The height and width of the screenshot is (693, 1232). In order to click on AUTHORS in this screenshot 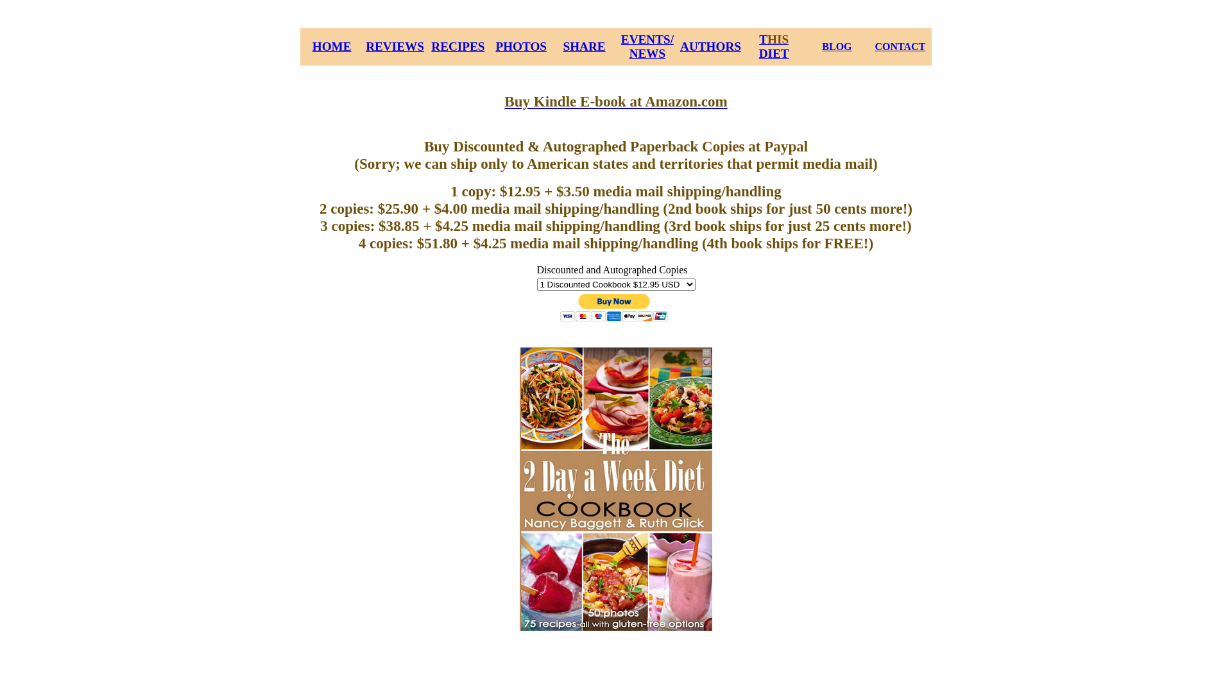, I will do `click(711, 46)`.